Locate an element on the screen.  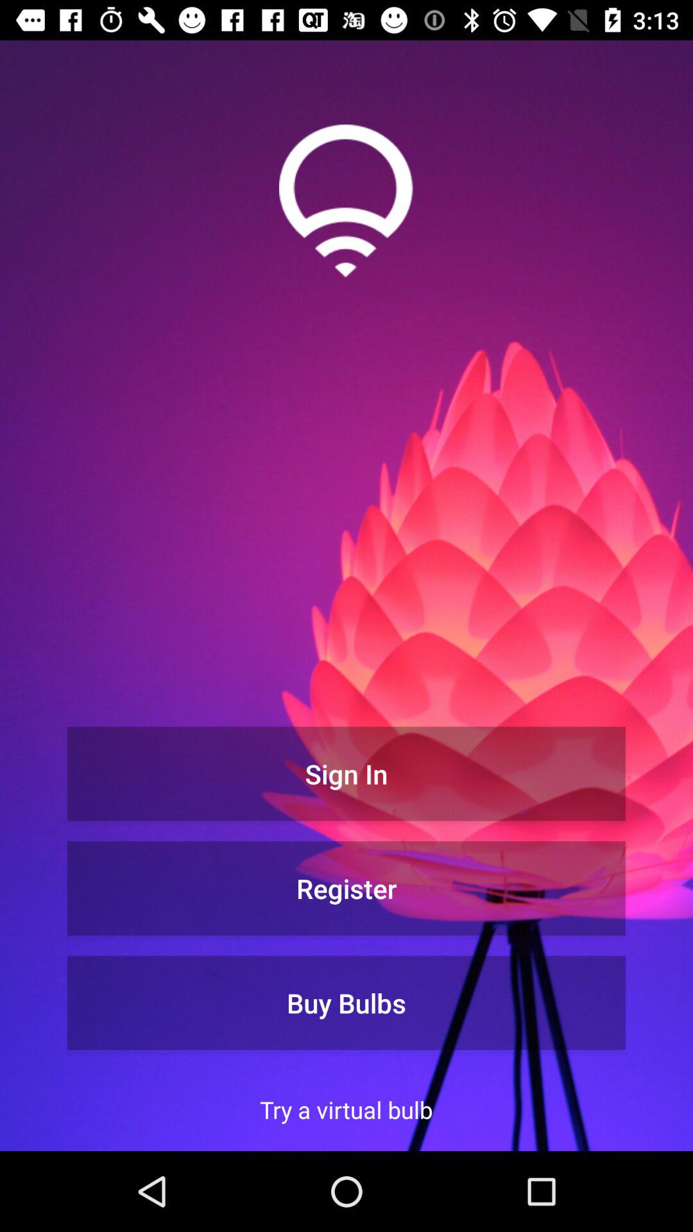
click icon above the try a virtual icon is located at coordinates (346, 1002).